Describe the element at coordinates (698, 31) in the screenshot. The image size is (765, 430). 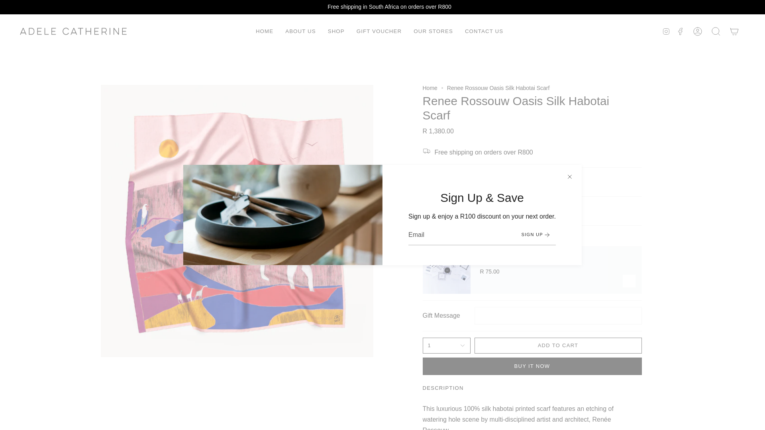
I see `My Account` at that location.